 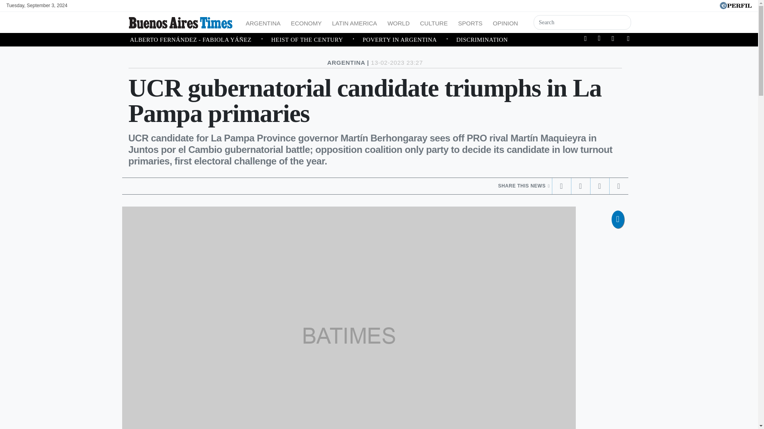 What do you see at coordinates (505, 22) in the screenshot?
I see `OPINION` at bounding box center [505, 22].